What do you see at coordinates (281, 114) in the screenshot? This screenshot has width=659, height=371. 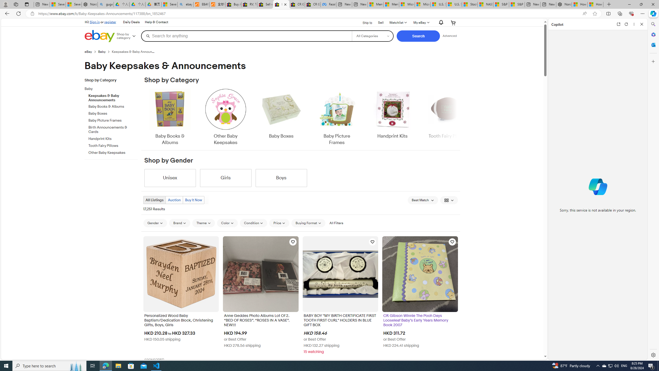 I see `Baby Boxes` at bounding box center [281, 114].